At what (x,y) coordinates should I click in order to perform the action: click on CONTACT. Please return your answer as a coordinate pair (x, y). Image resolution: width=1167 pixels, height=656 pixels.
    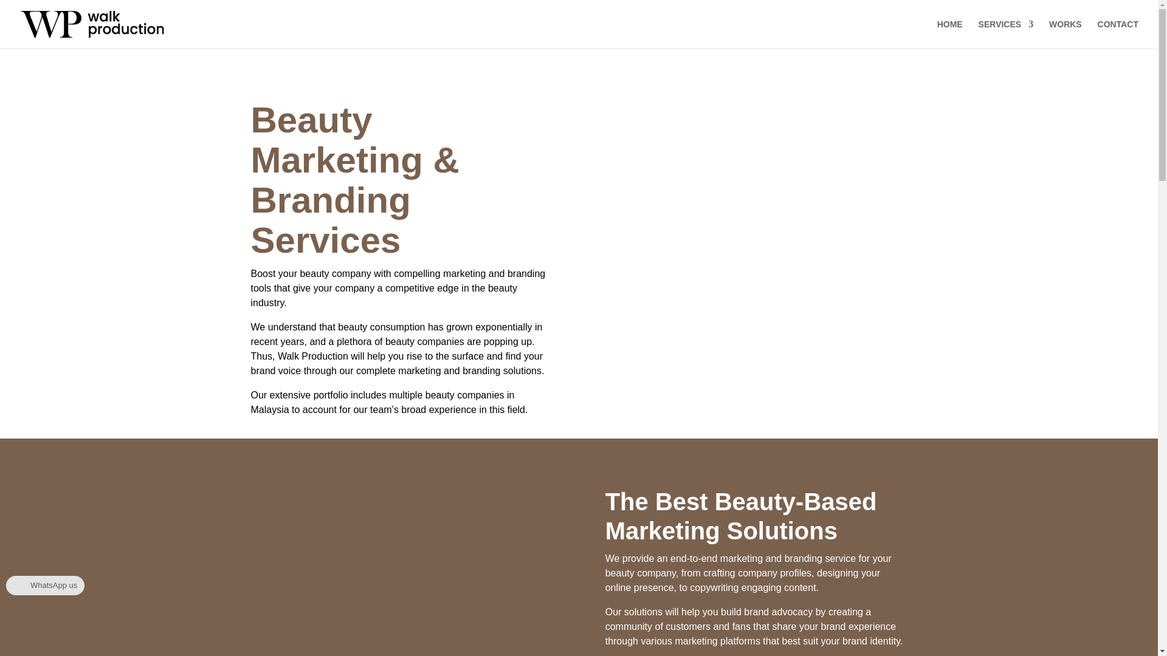
    Looking at the image, I should click on (1118, 34).